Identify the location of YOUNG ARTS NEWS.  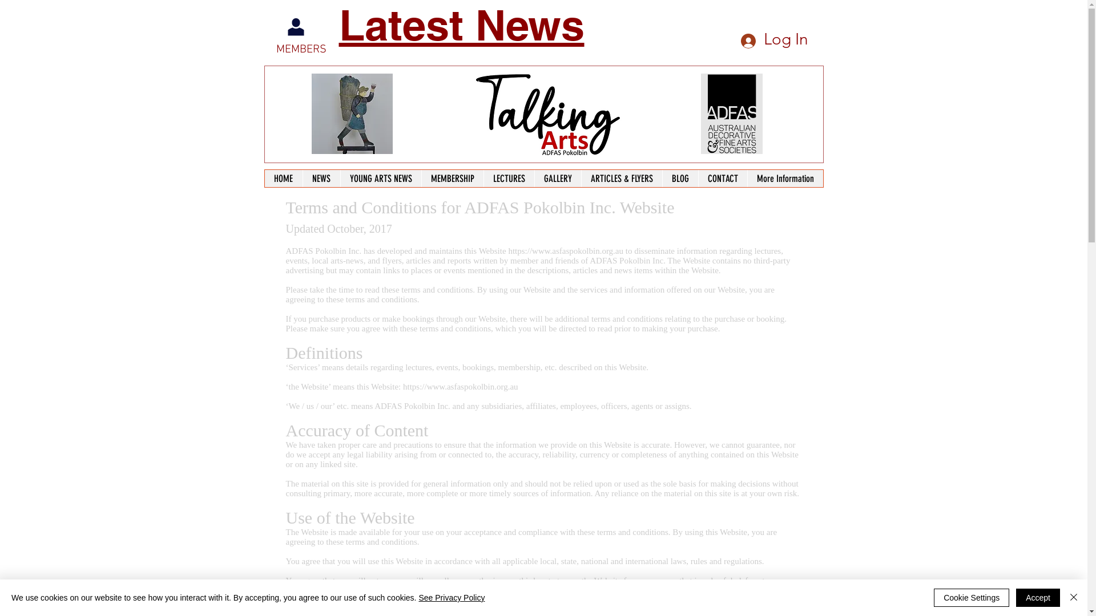
(381, 179).